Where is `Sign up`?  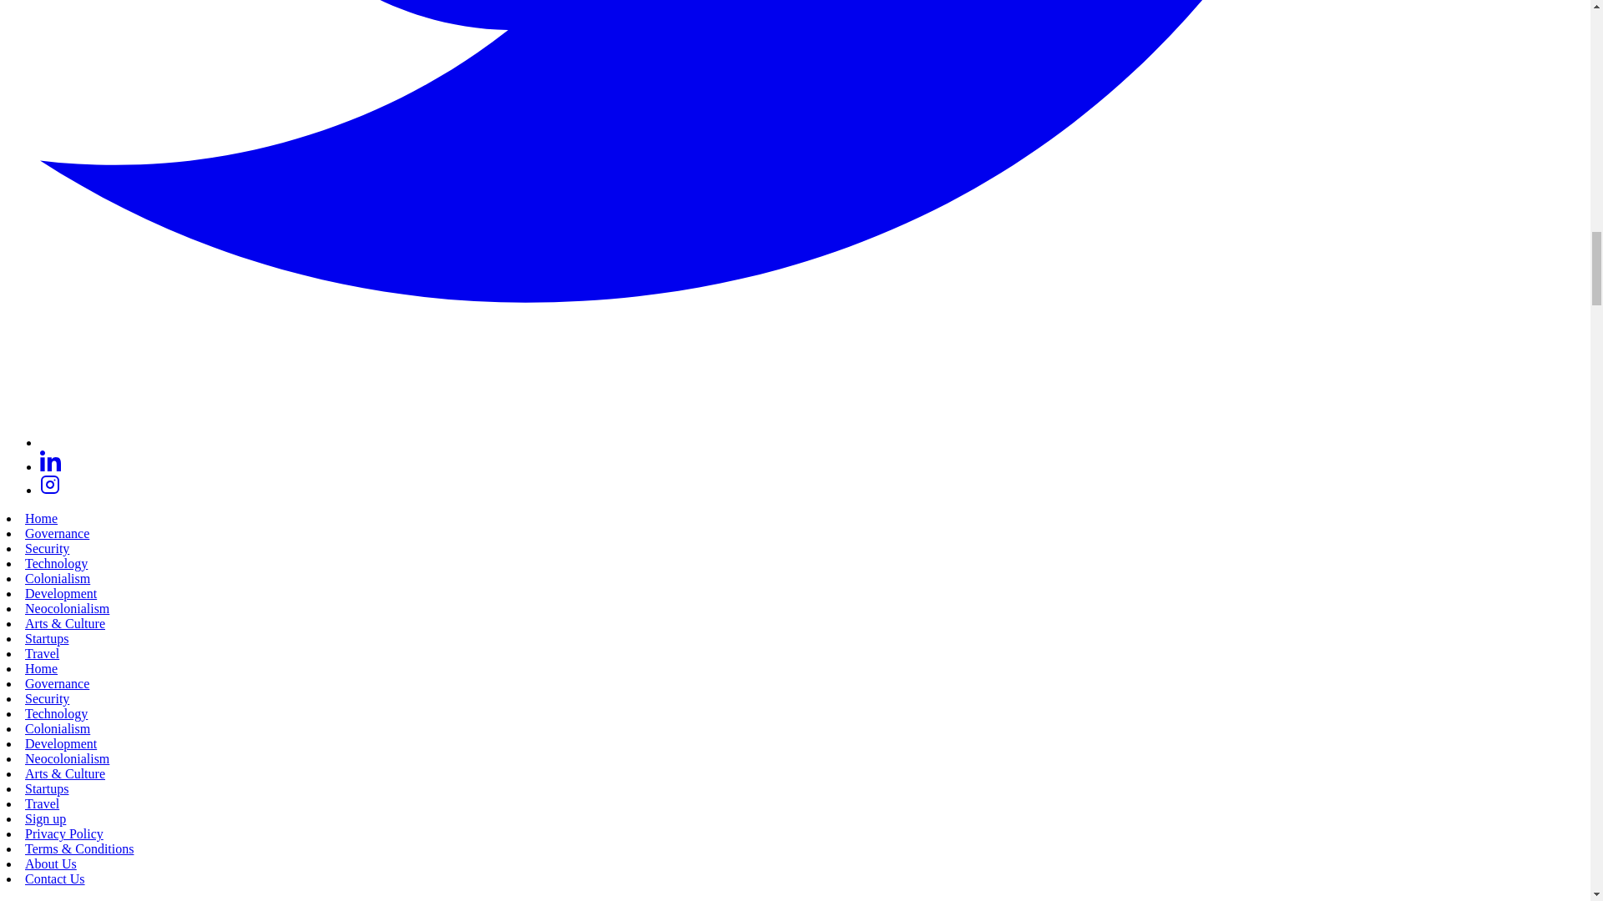
Sign up is located at coordinates (45, 819).